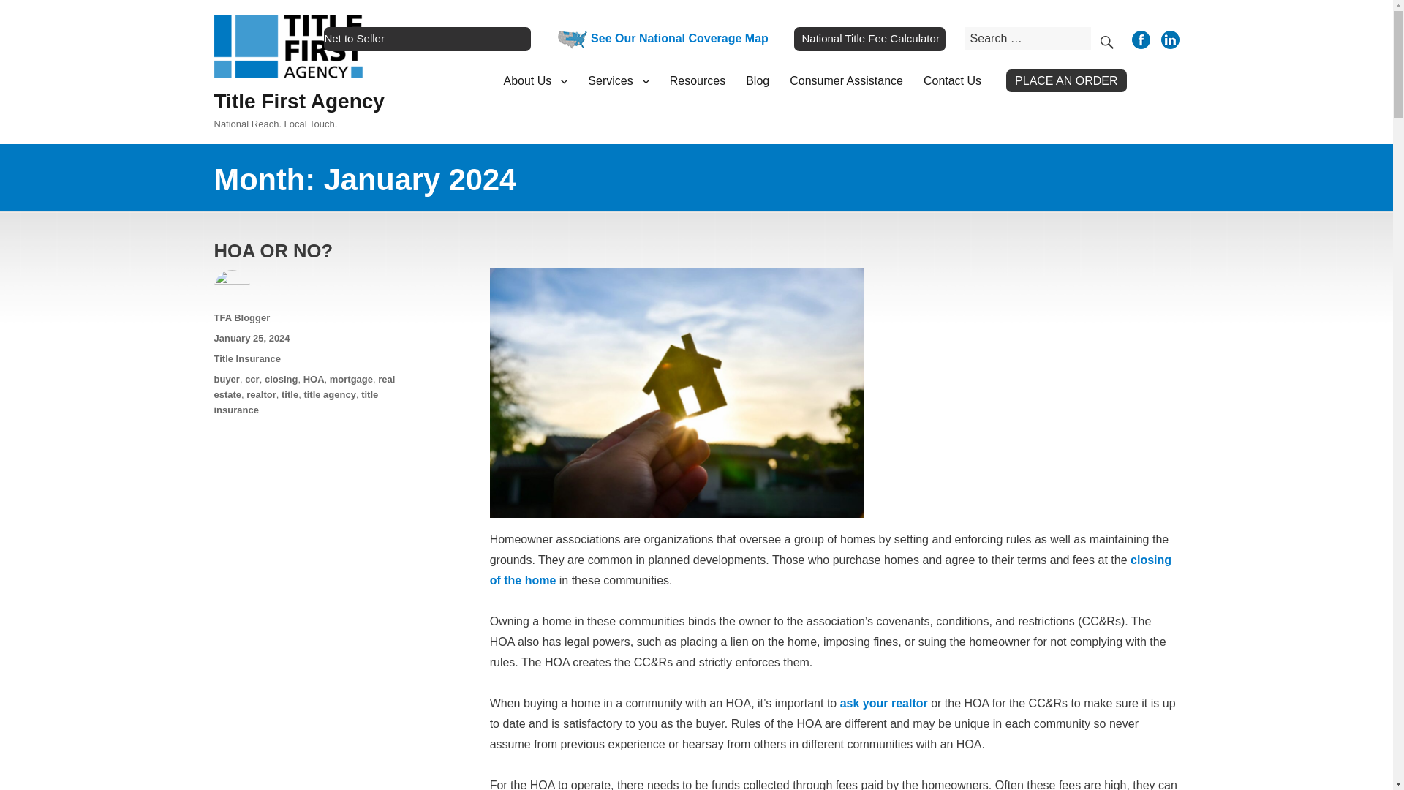 The height and width of the screenshot is (790, 1404). Describe the element at coordinates (535, 80) in the screenshot. I see `About Us` at that location.